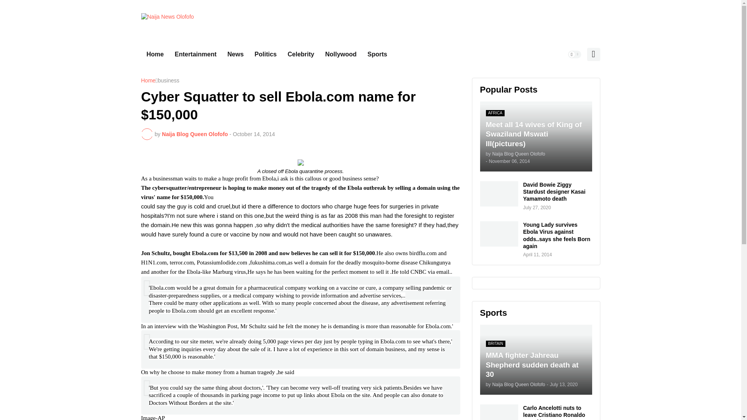 This screenshot has width=747, height=420. Describe the element at coordinates (557, 191) in the screenshot. I see `David Bowie Ziggy Stardust designer Kasai Yamamoto death` at that location.